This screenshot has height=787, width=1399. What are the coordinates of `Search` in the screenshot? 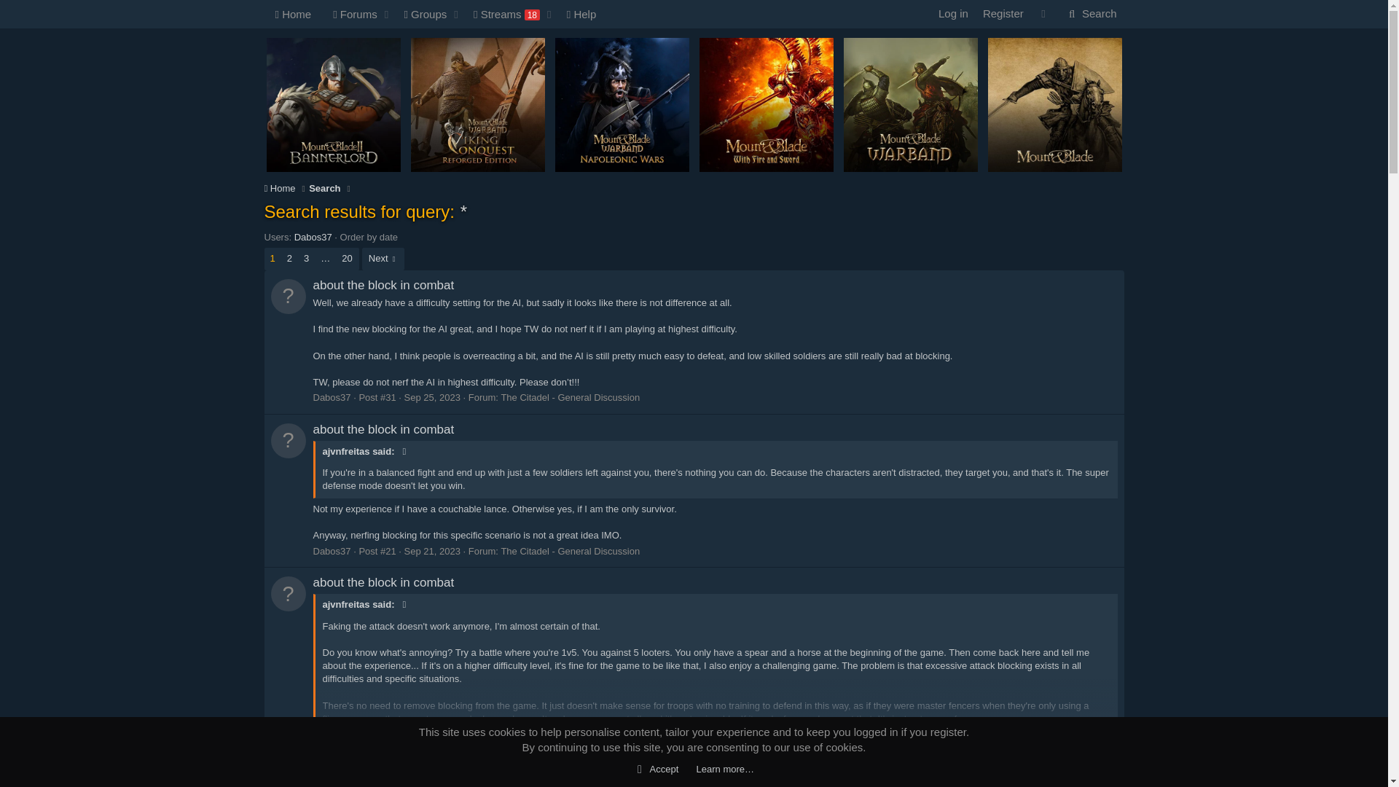 It's located at (1091, 13).